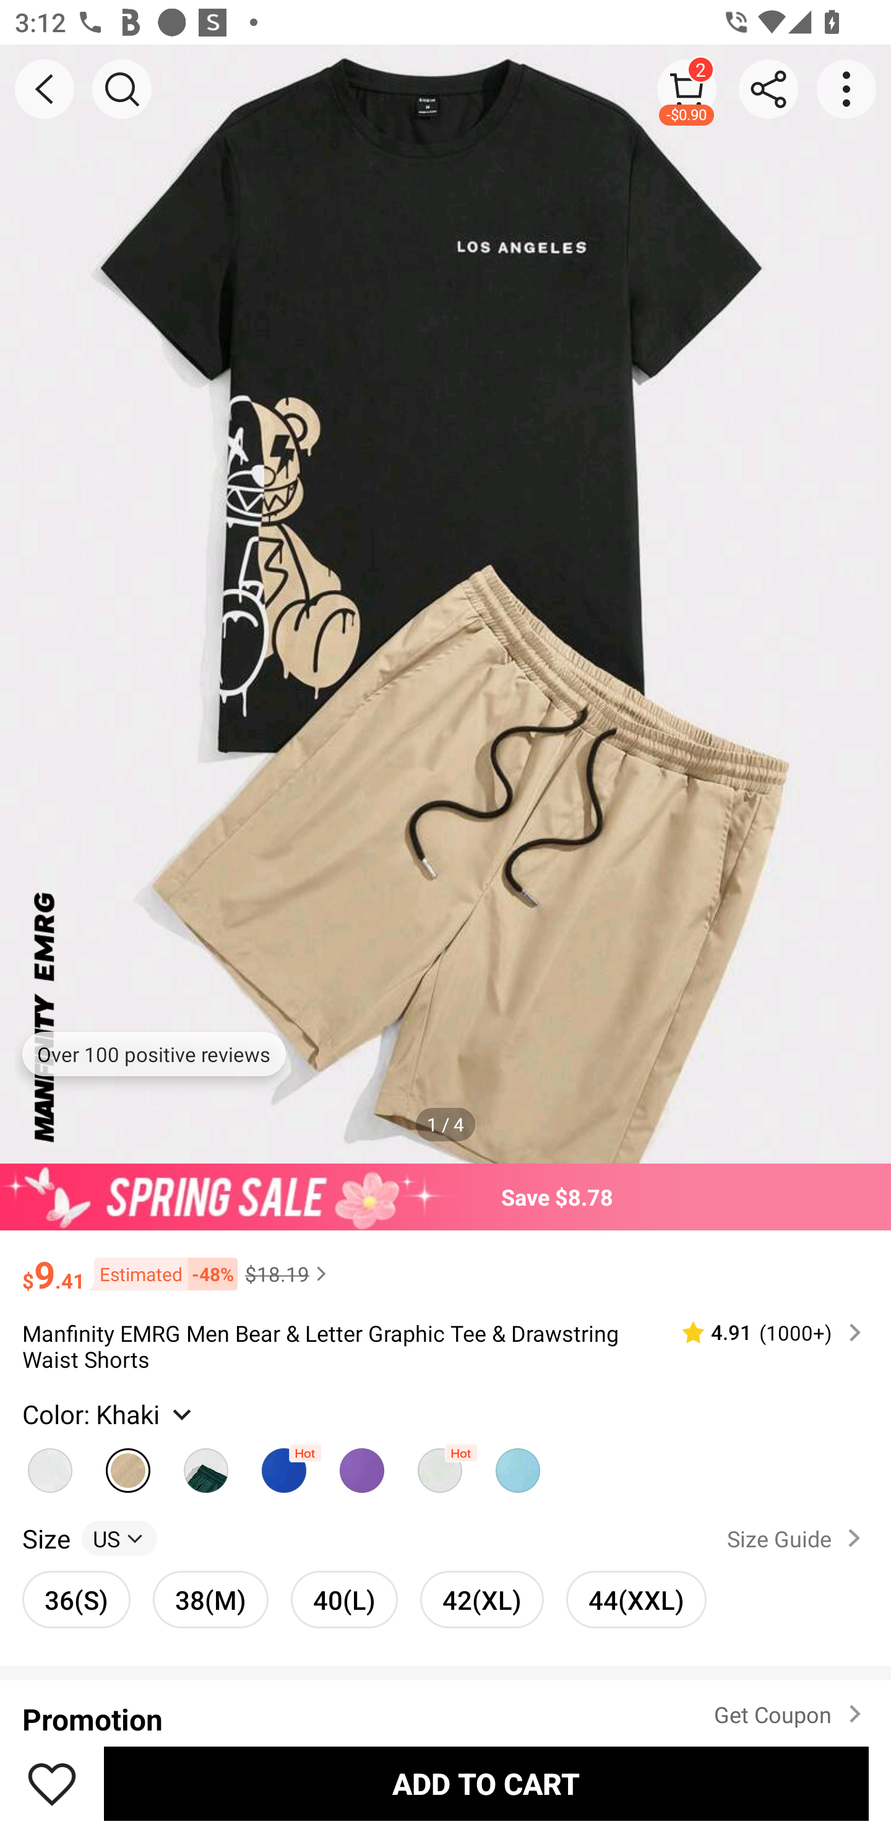  What do you see at coordinates (210, 1599) in the screenshot?
I see `38(M) 38(M)unselected option` at bounding box center [210, 1599].